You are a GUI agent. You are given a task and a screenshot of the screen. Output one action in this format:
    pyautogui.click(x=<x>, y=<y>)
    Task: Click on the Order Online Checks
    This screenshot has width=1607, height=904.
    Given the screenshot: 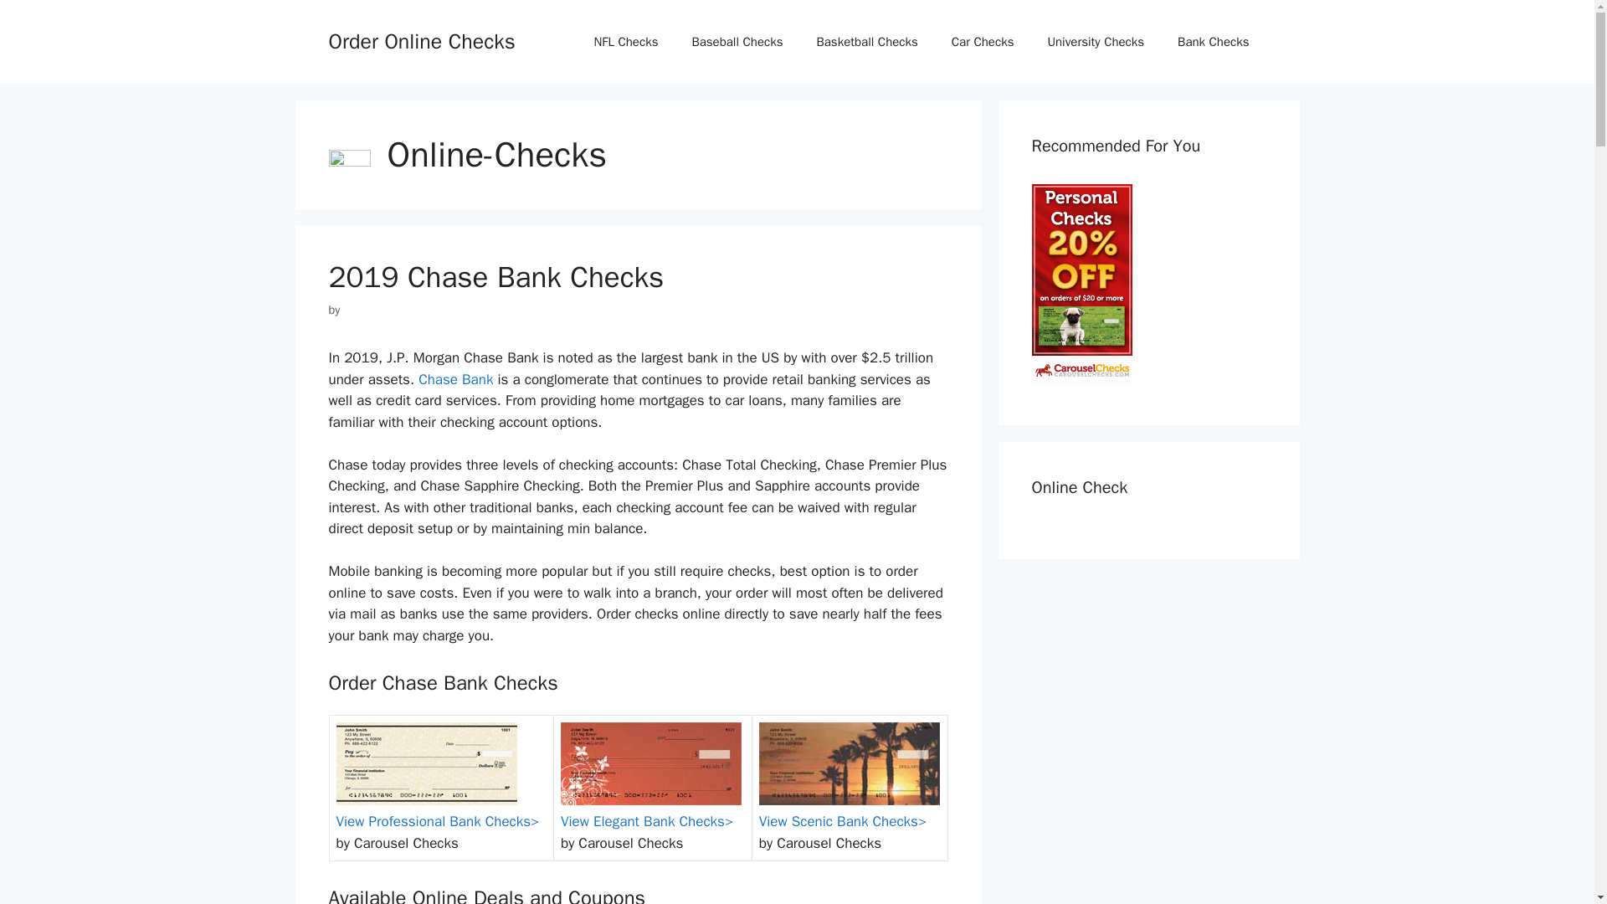 What is the action you would take?
    pyautogui.click(x=420, y=40)
    